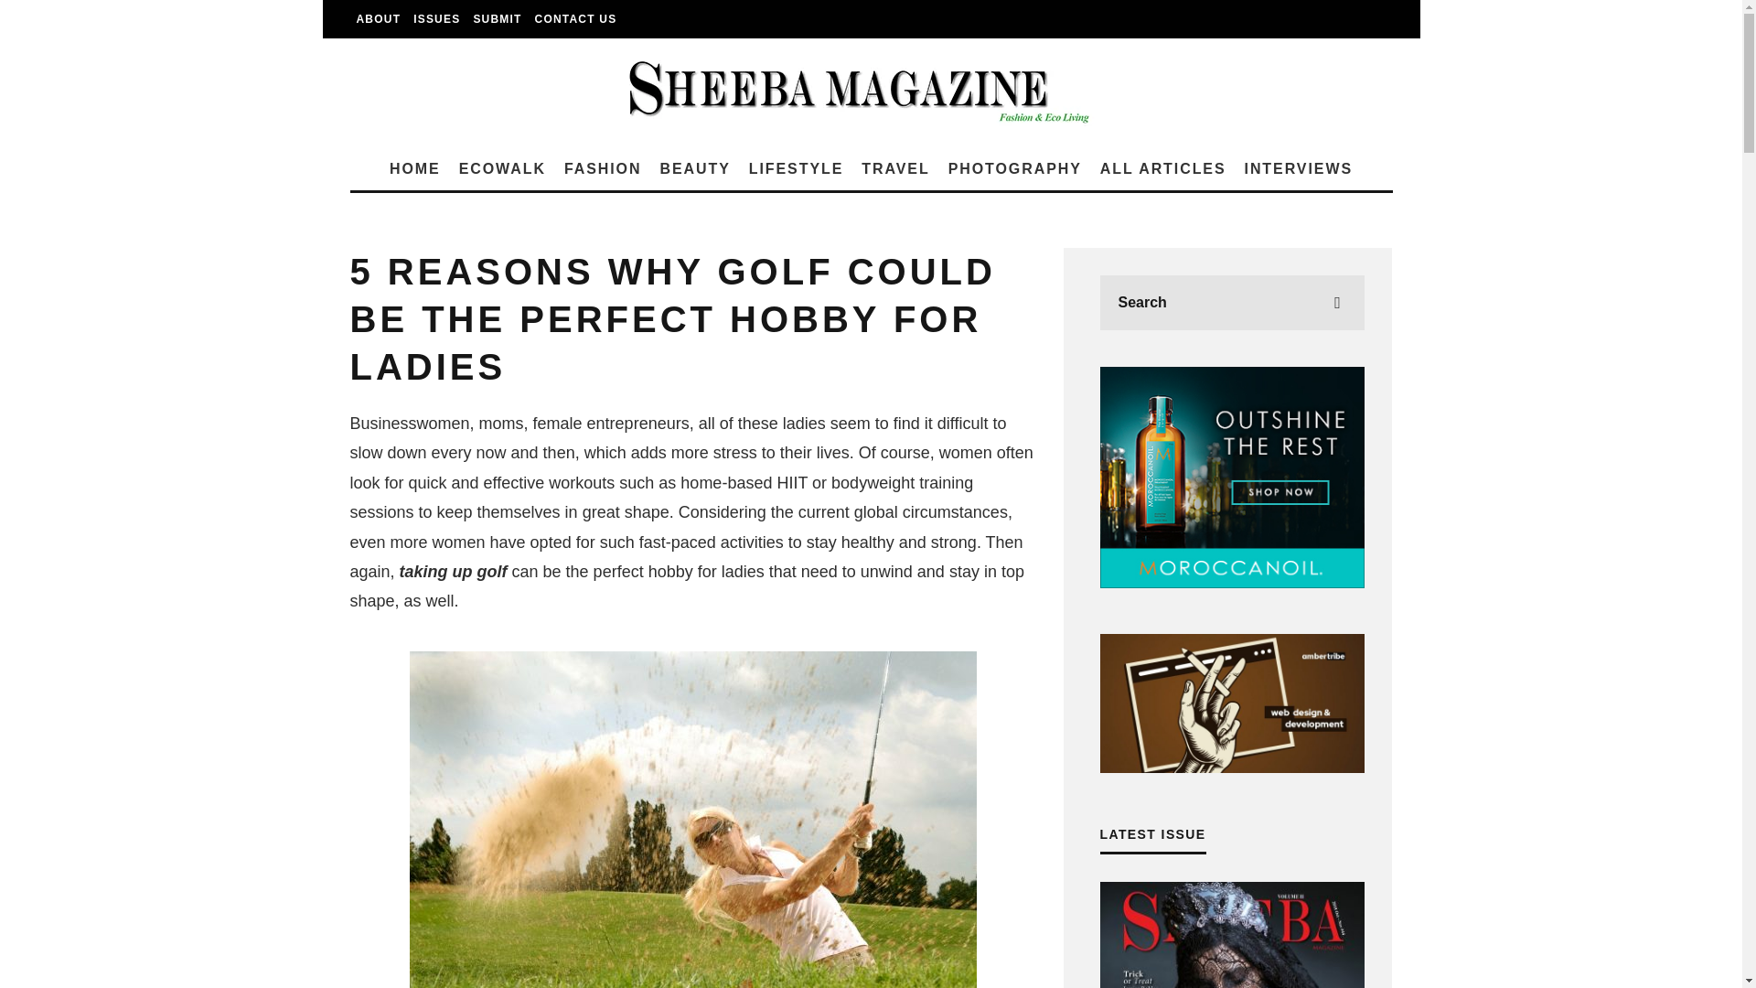  What do you see at coordinates (603, 169) in the screenshot?
I see `FASHION` at bounding box center [603, 169].